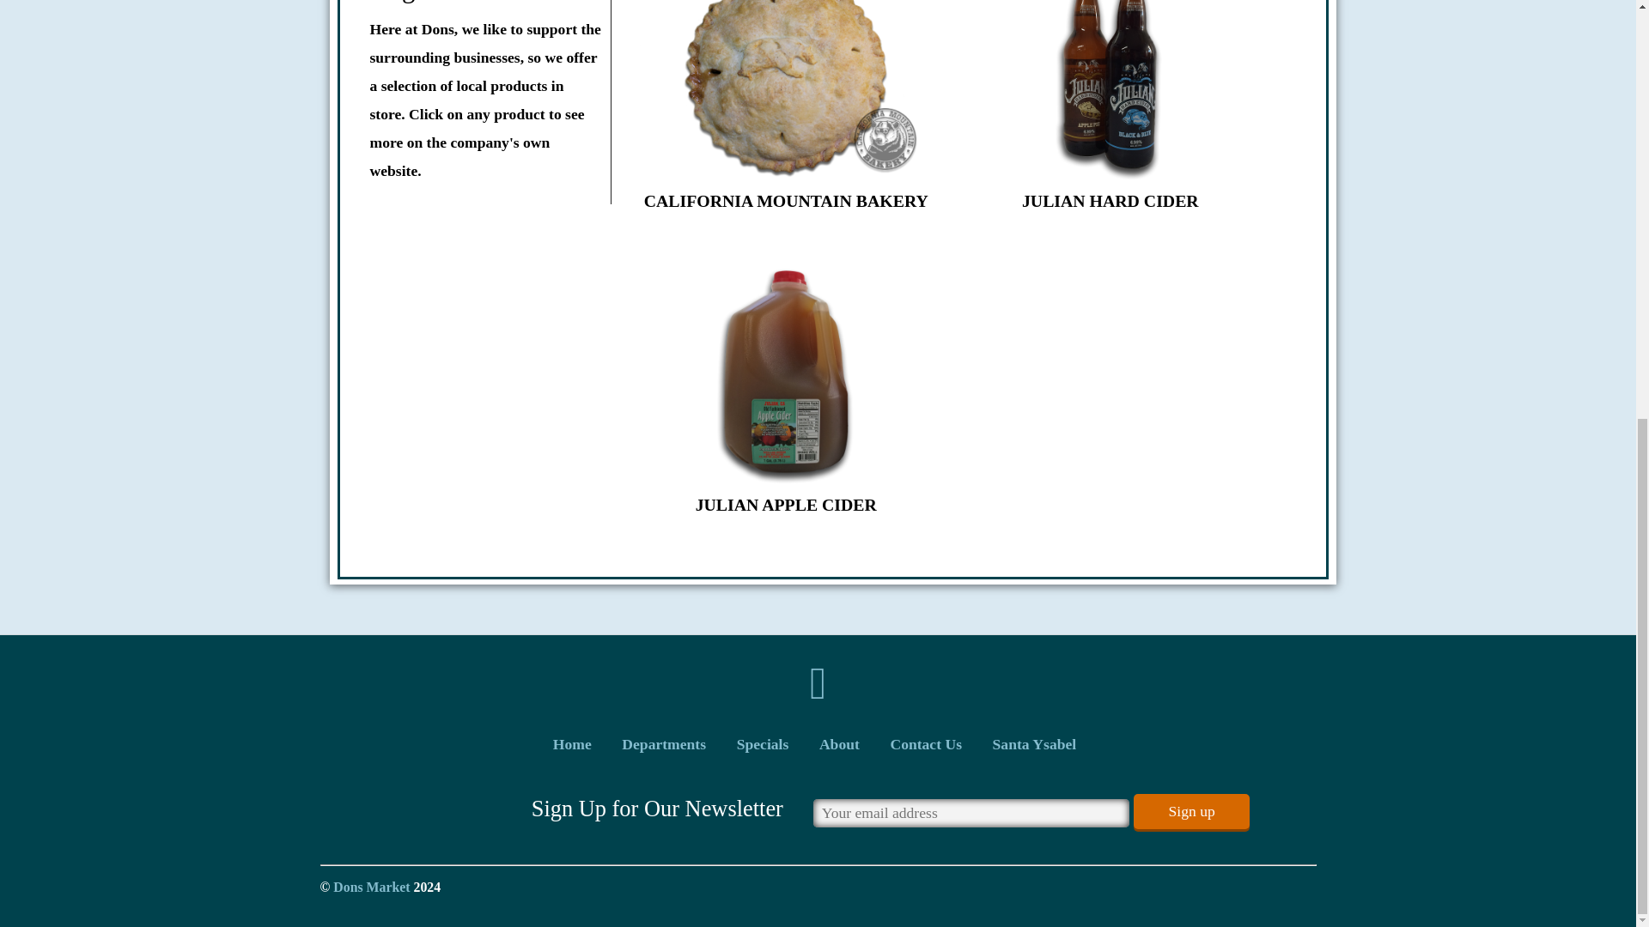 The height and width of the screenshot is (927, 1649). Describe the element at coordinates (926, 743) in the screenshot. I see `Contact Us` at that location.